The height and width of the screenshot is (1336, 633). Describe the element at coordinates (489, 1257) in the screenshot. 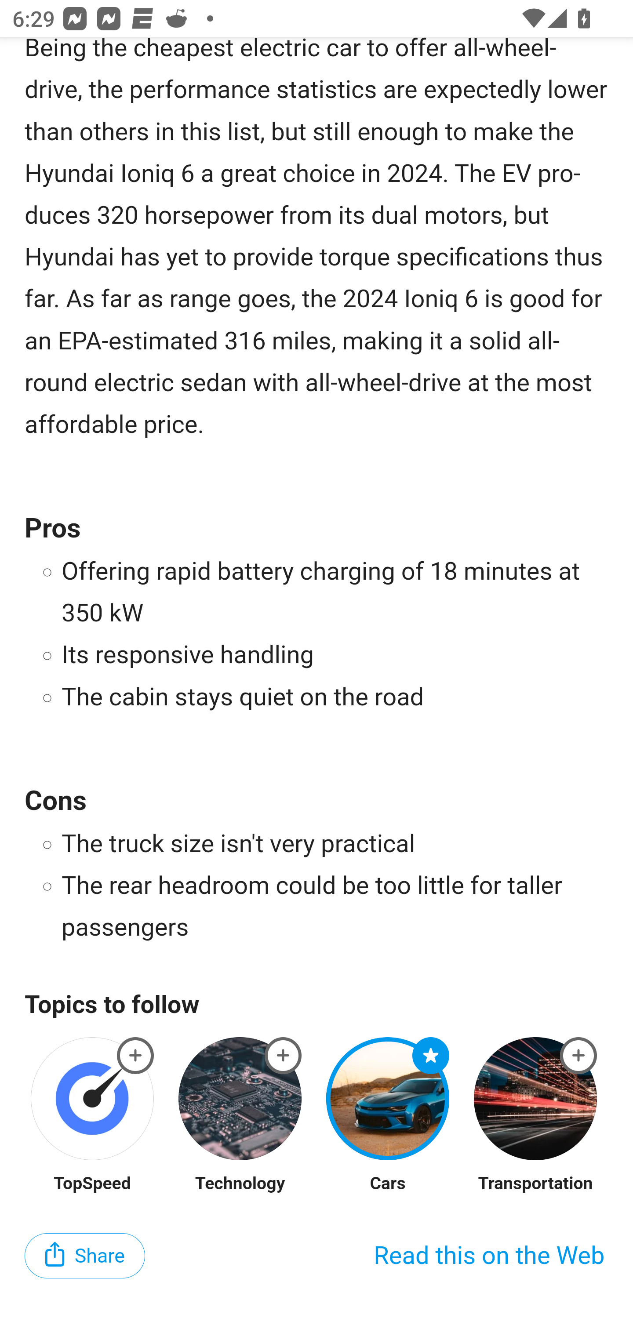

I see `Read this on the Web` at that location.